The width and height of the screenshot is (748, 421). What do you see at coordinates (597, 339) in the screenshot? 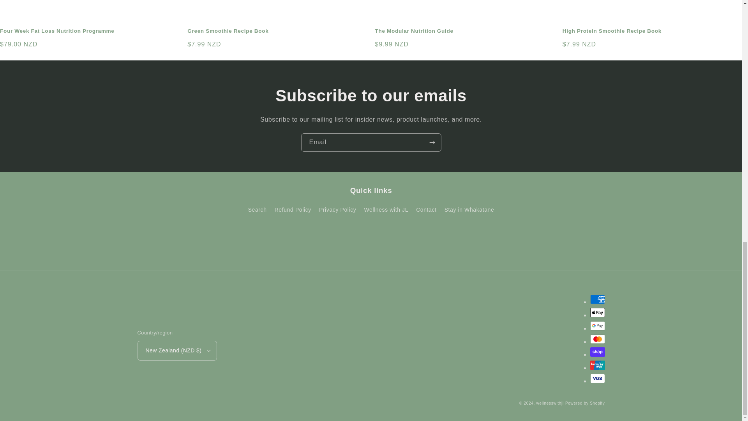
I see `Mastercard` at bounding box center [597, 339].